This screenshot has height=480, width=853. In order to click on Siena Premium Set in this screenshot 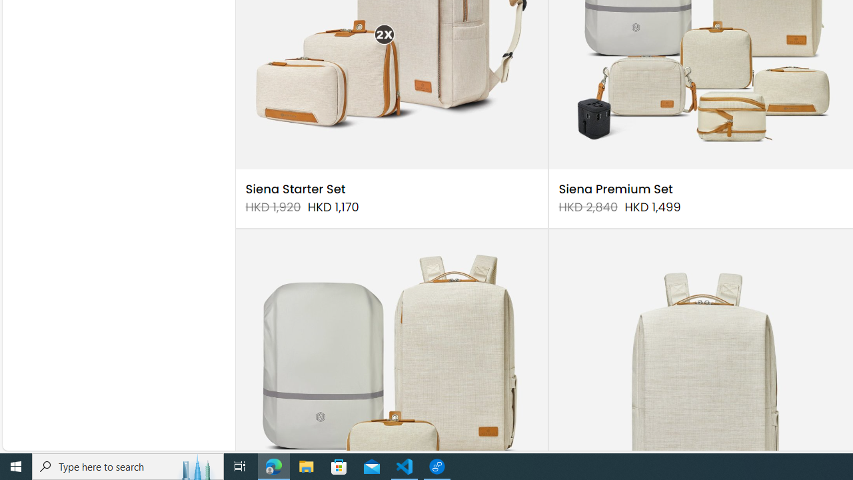, I will do `click(616, 189)`.